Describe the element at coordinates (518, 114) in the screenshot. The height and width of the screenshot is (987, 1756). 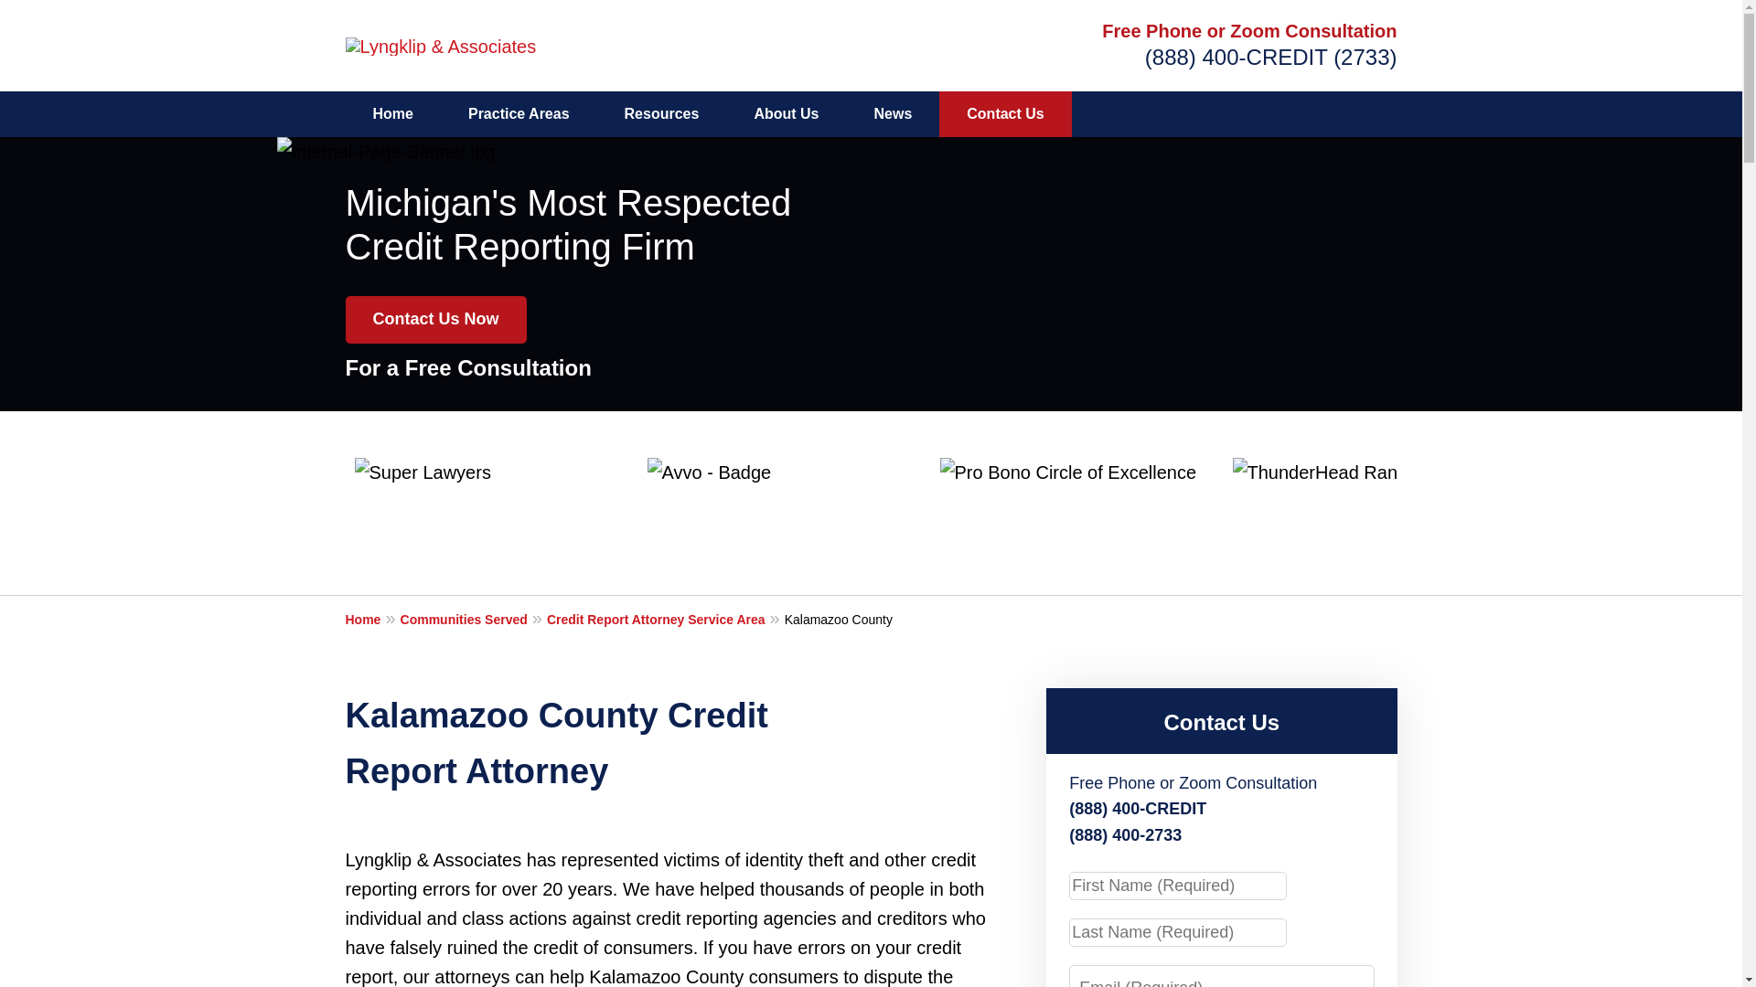
I see `Practice Areas` at that location.